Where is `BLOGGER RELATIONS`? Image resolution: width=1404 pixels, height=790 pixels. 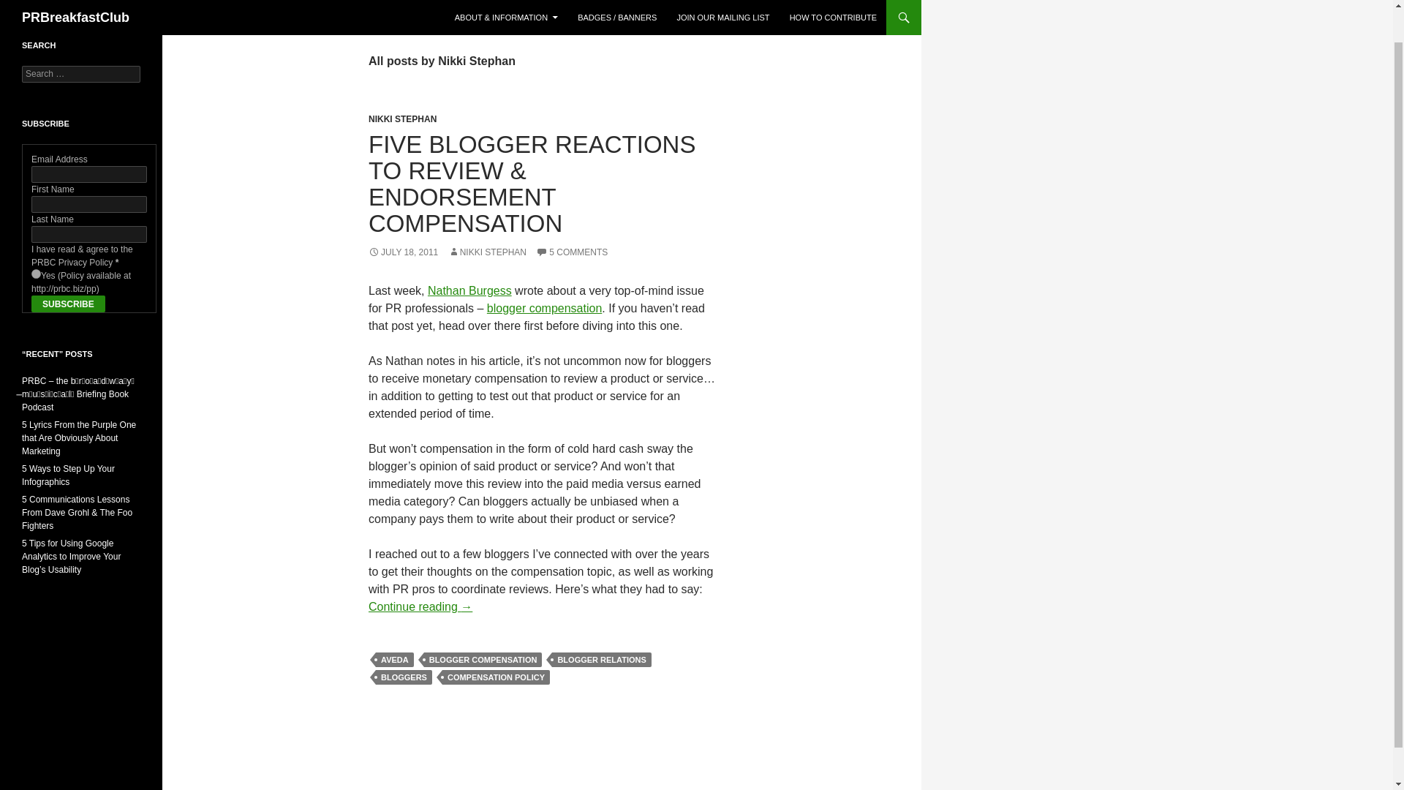 BLOGGER RELATIONS is located at coordinates (601, 660).